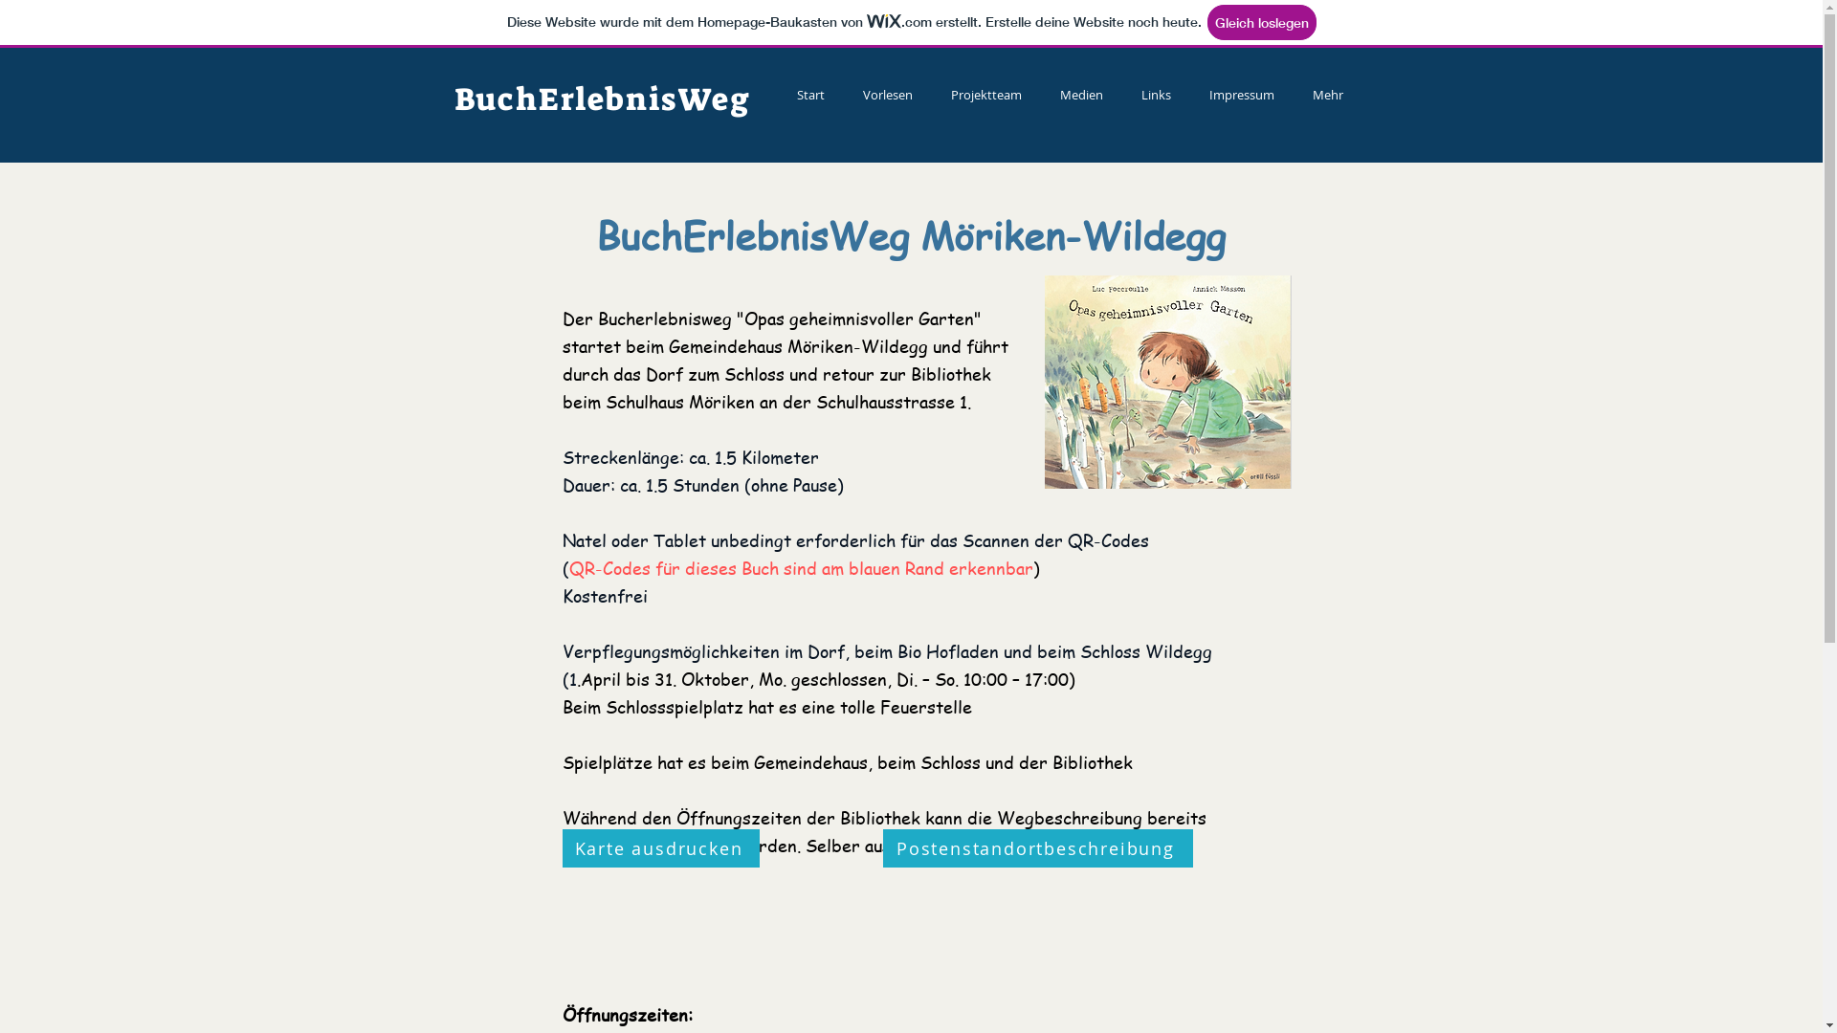 The image size is (1837, 1033). What do you see at coordinates (809, 96) in the screenshot?
I see `Start` at bounding box center [809, 96].